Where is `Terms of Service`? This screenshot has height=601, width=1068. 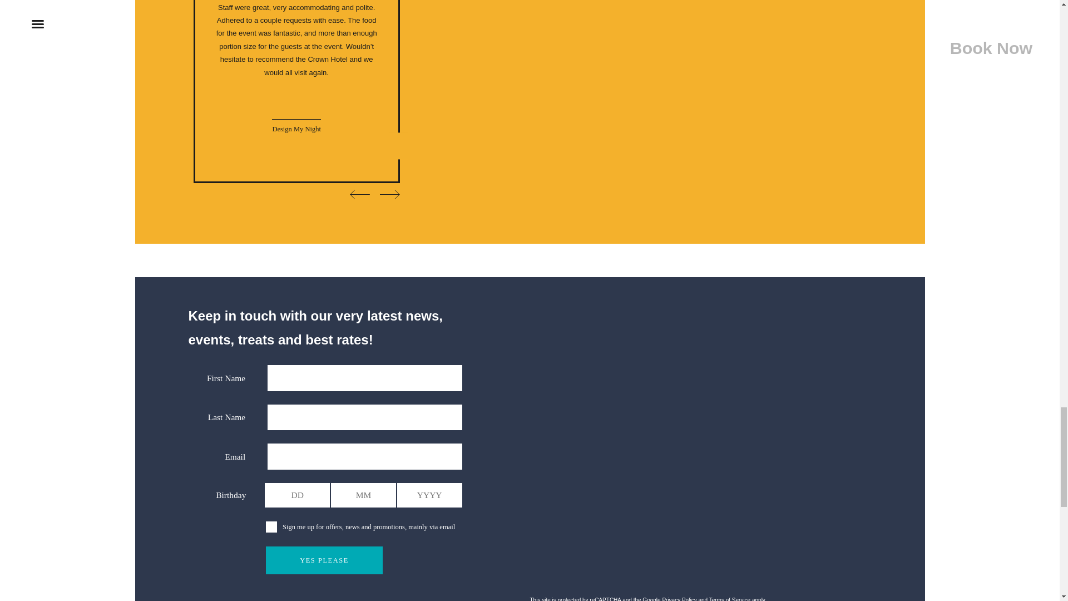 Terms of Service is located at coordinates (730, 599).